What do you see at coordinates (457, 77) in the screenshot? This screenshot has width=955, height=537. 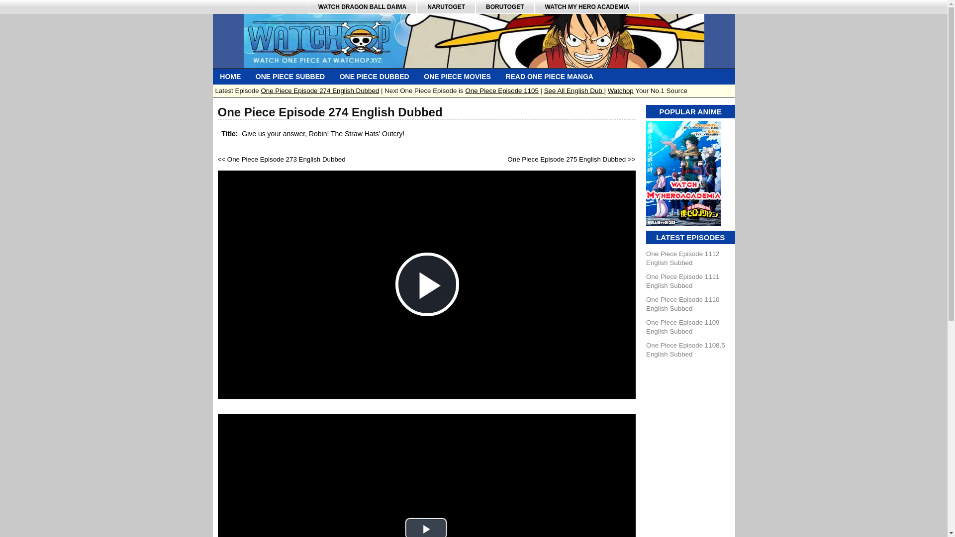 I see `ONE PIECE MOVIES` at bounding box center [457, 77].